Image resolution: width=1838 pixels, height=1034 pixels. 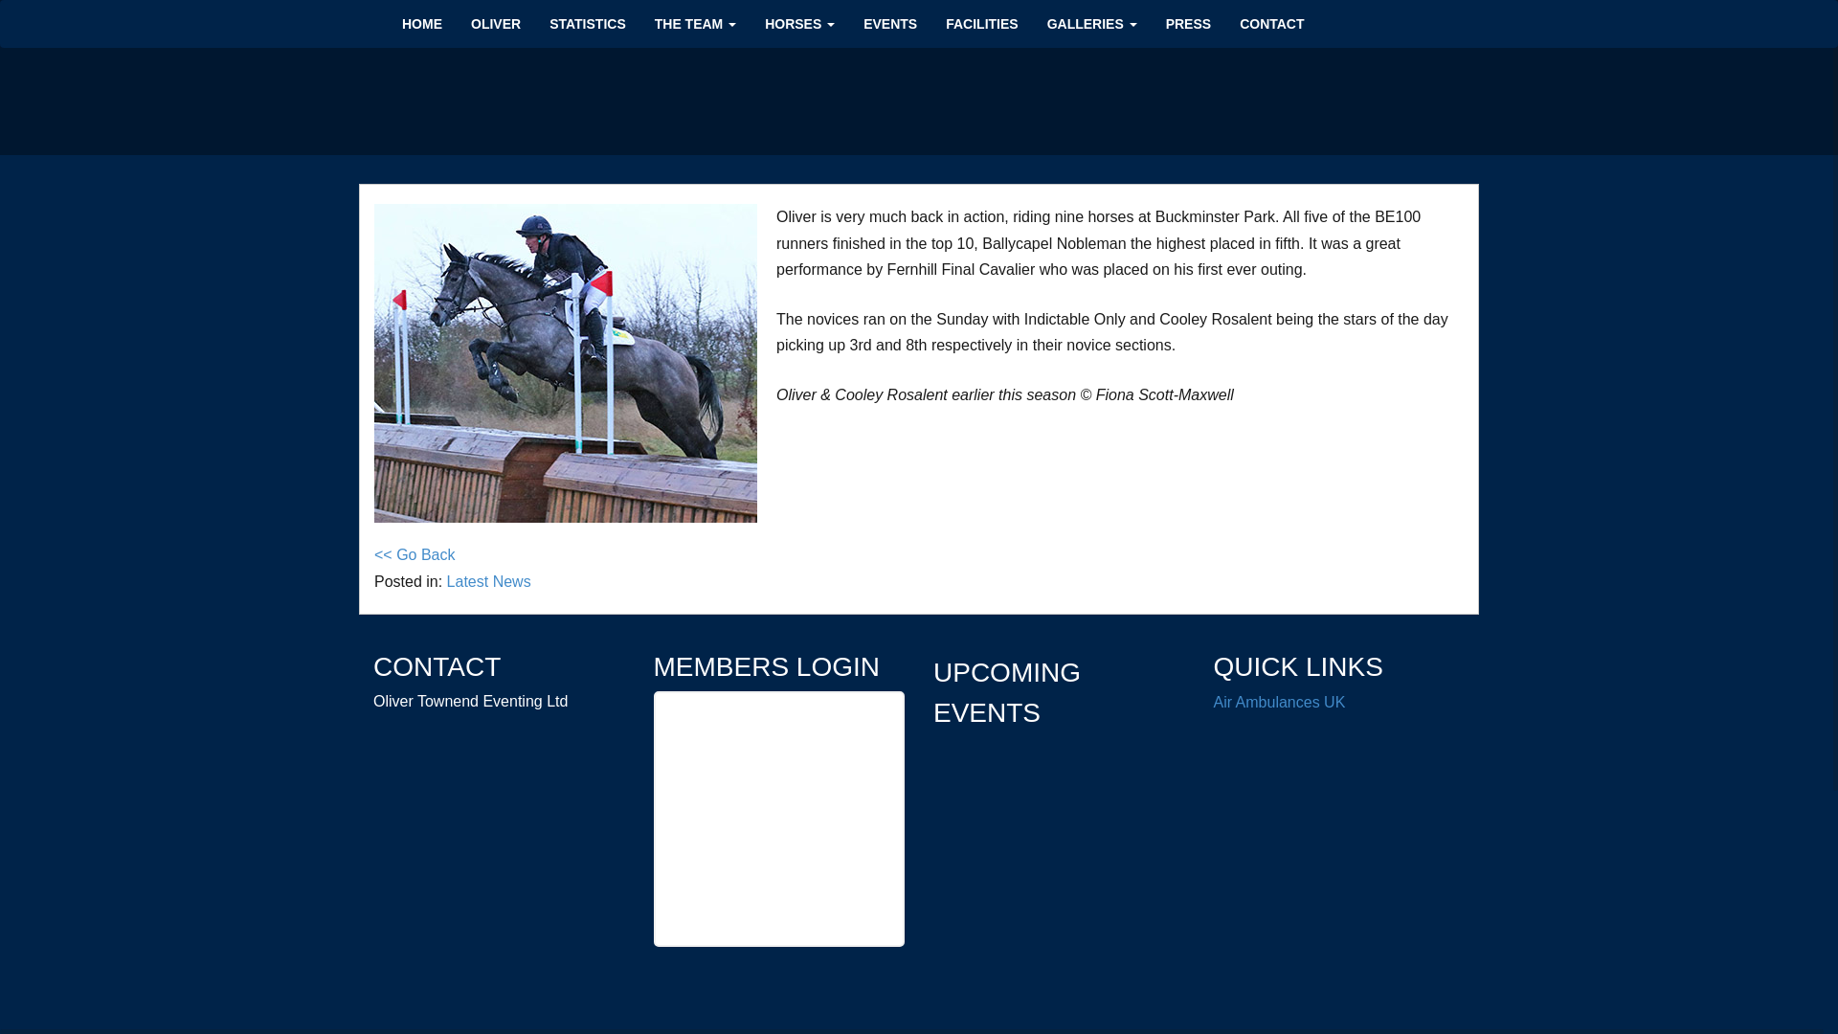 I want to click on Latest News, so click(x=488, y=580).